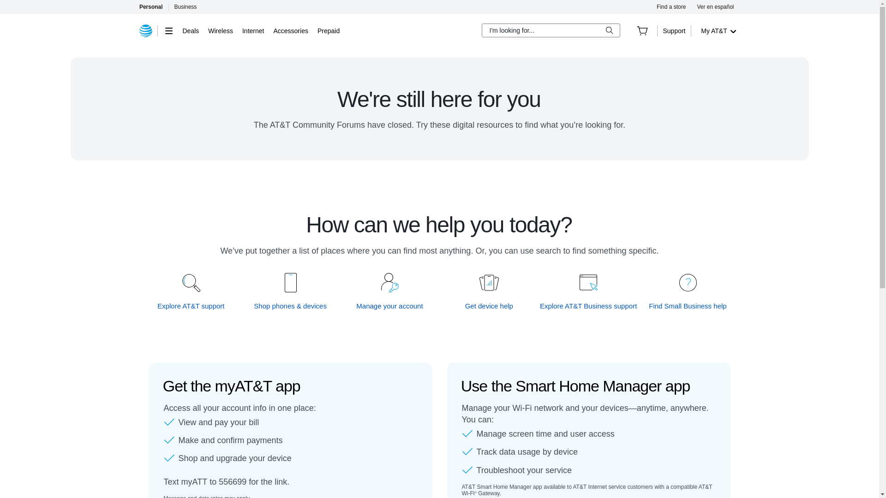 This screenshot has width=886, height=498. I want to click on Prepaid, so click(328, 30).